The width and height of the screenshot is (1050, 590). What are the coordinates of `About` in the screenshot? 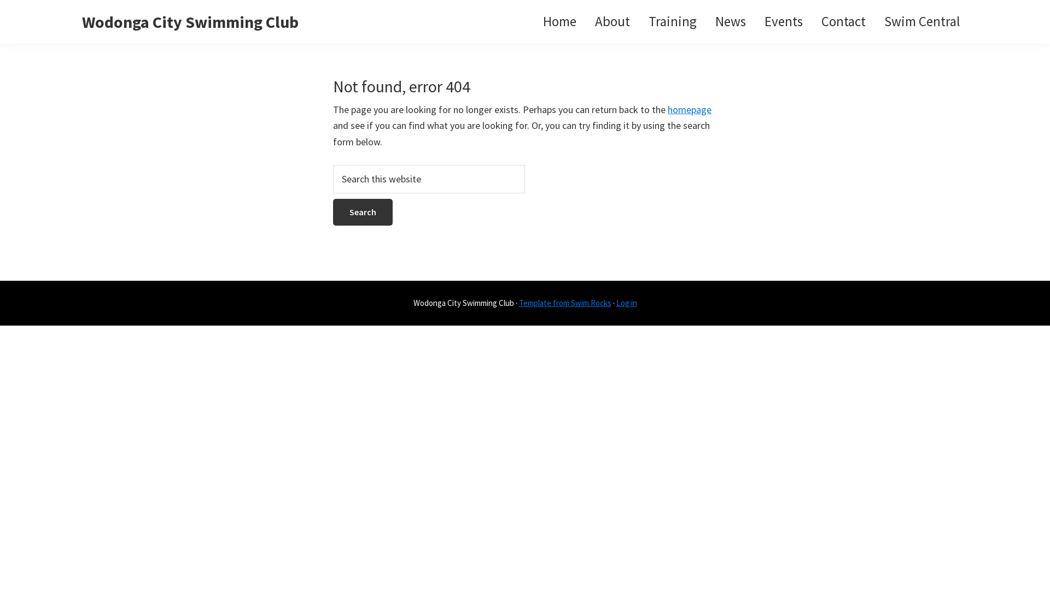 It's located at (612, 22).